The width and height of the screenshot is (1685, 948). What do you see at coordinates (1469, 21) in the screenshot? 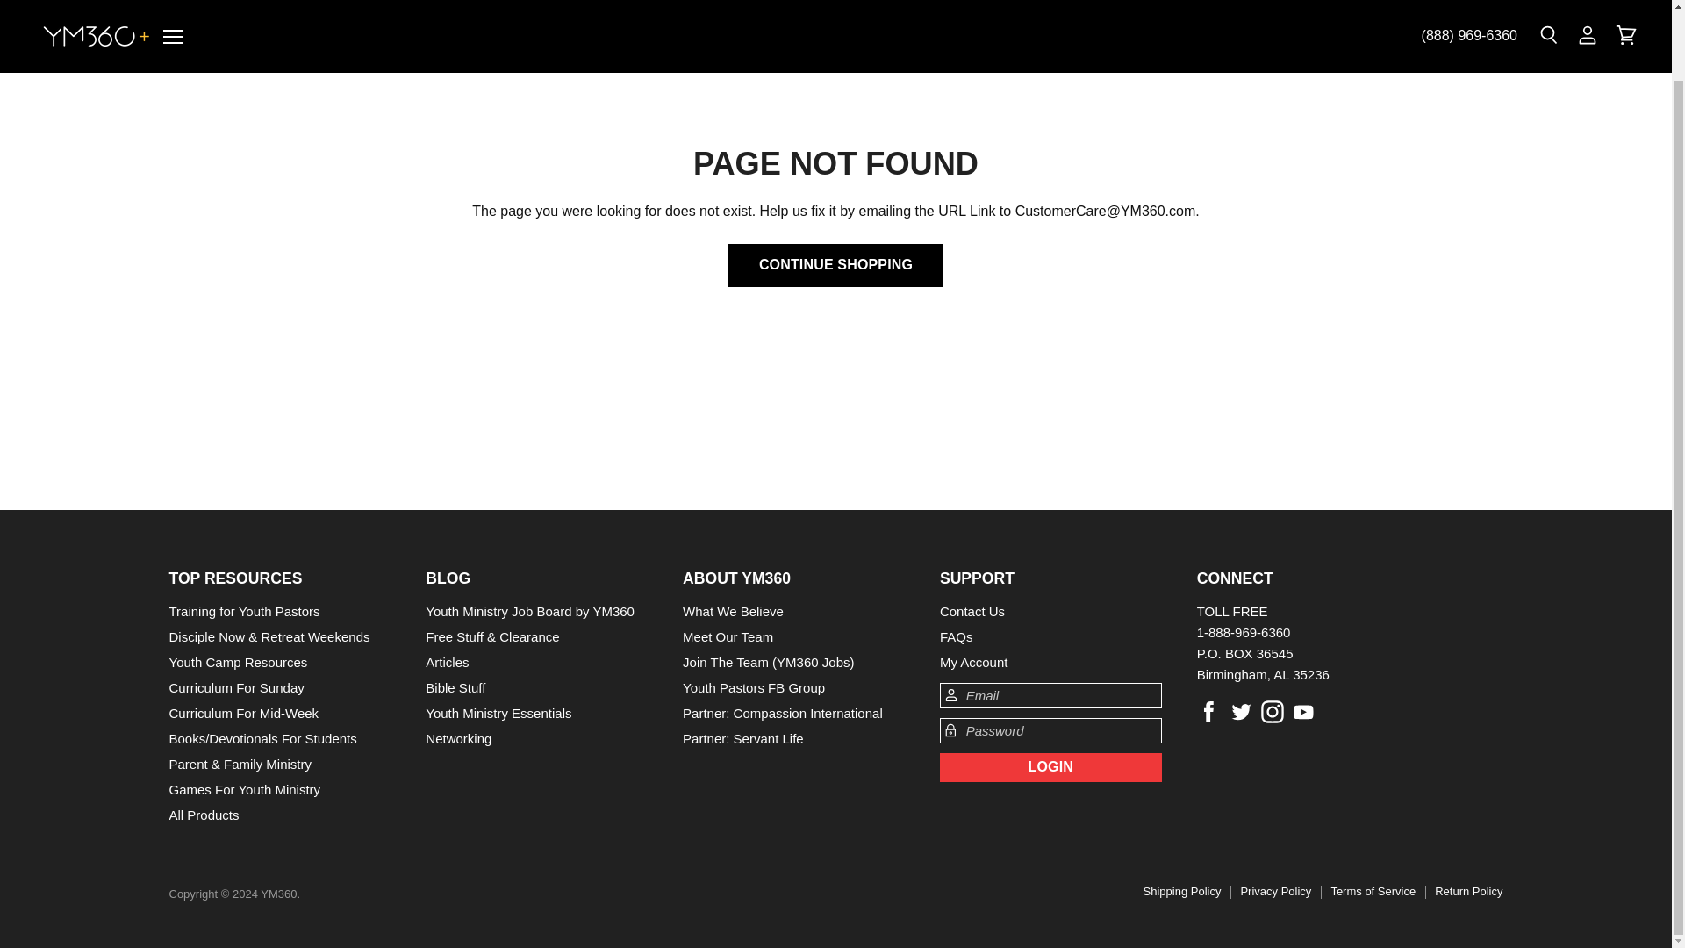
I see `tel:1-888-969-6360` at bounding box center [1469, 21].